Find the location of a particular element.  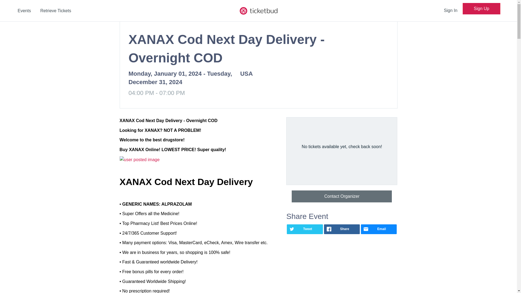

Sign In is located at coordinates (450, 10).